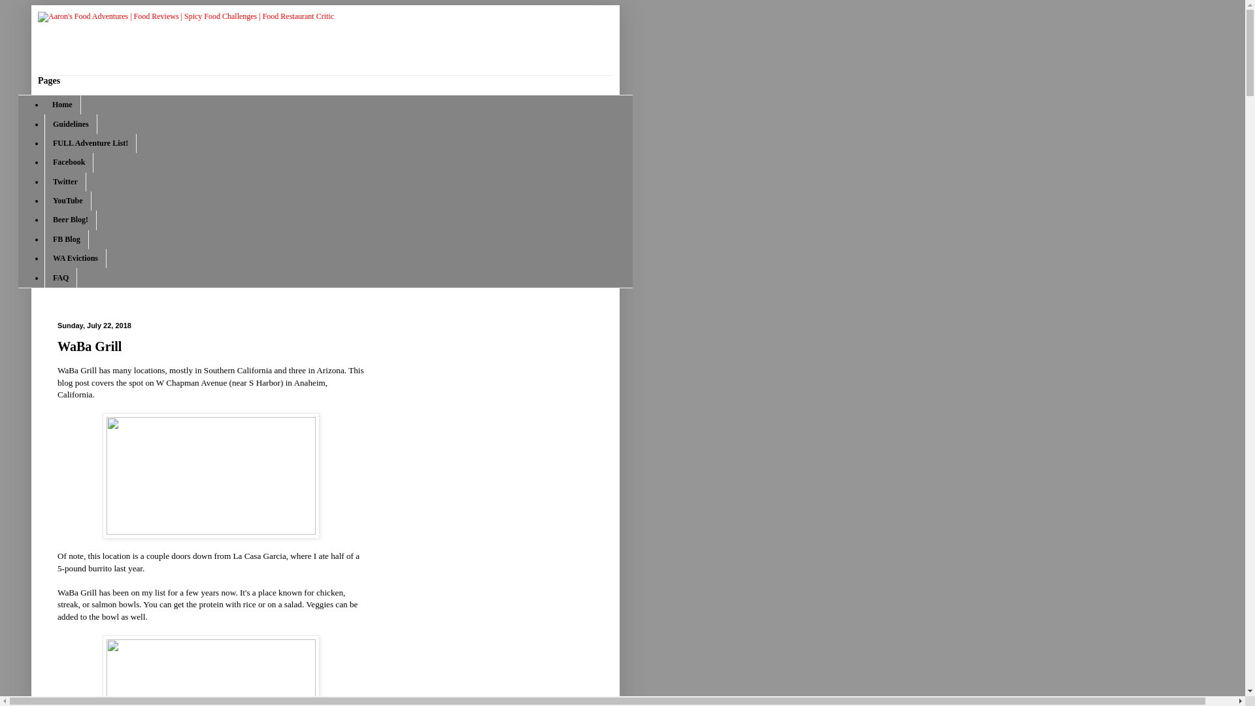 Image resolution: width=1255 pixels, height=706 pixels. I want to click on Twitter, so click(65, 182).